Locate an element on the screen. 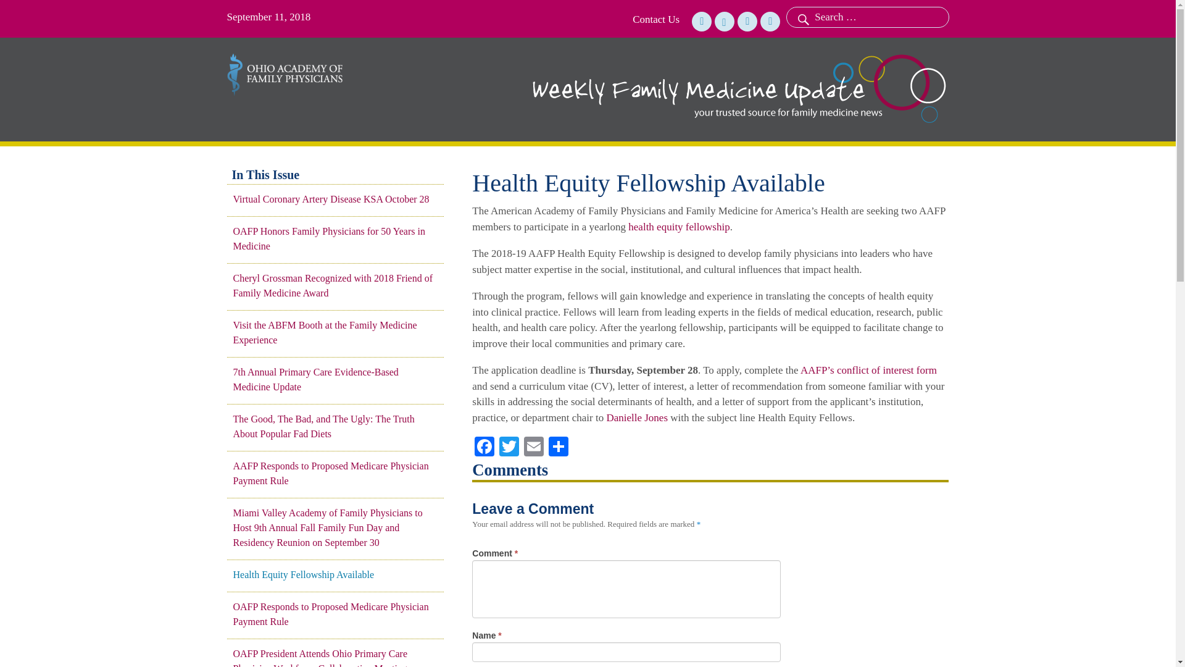 The width and height of the screenshot is (1185, 667). SEARCH is located at coordinates (802, 17).